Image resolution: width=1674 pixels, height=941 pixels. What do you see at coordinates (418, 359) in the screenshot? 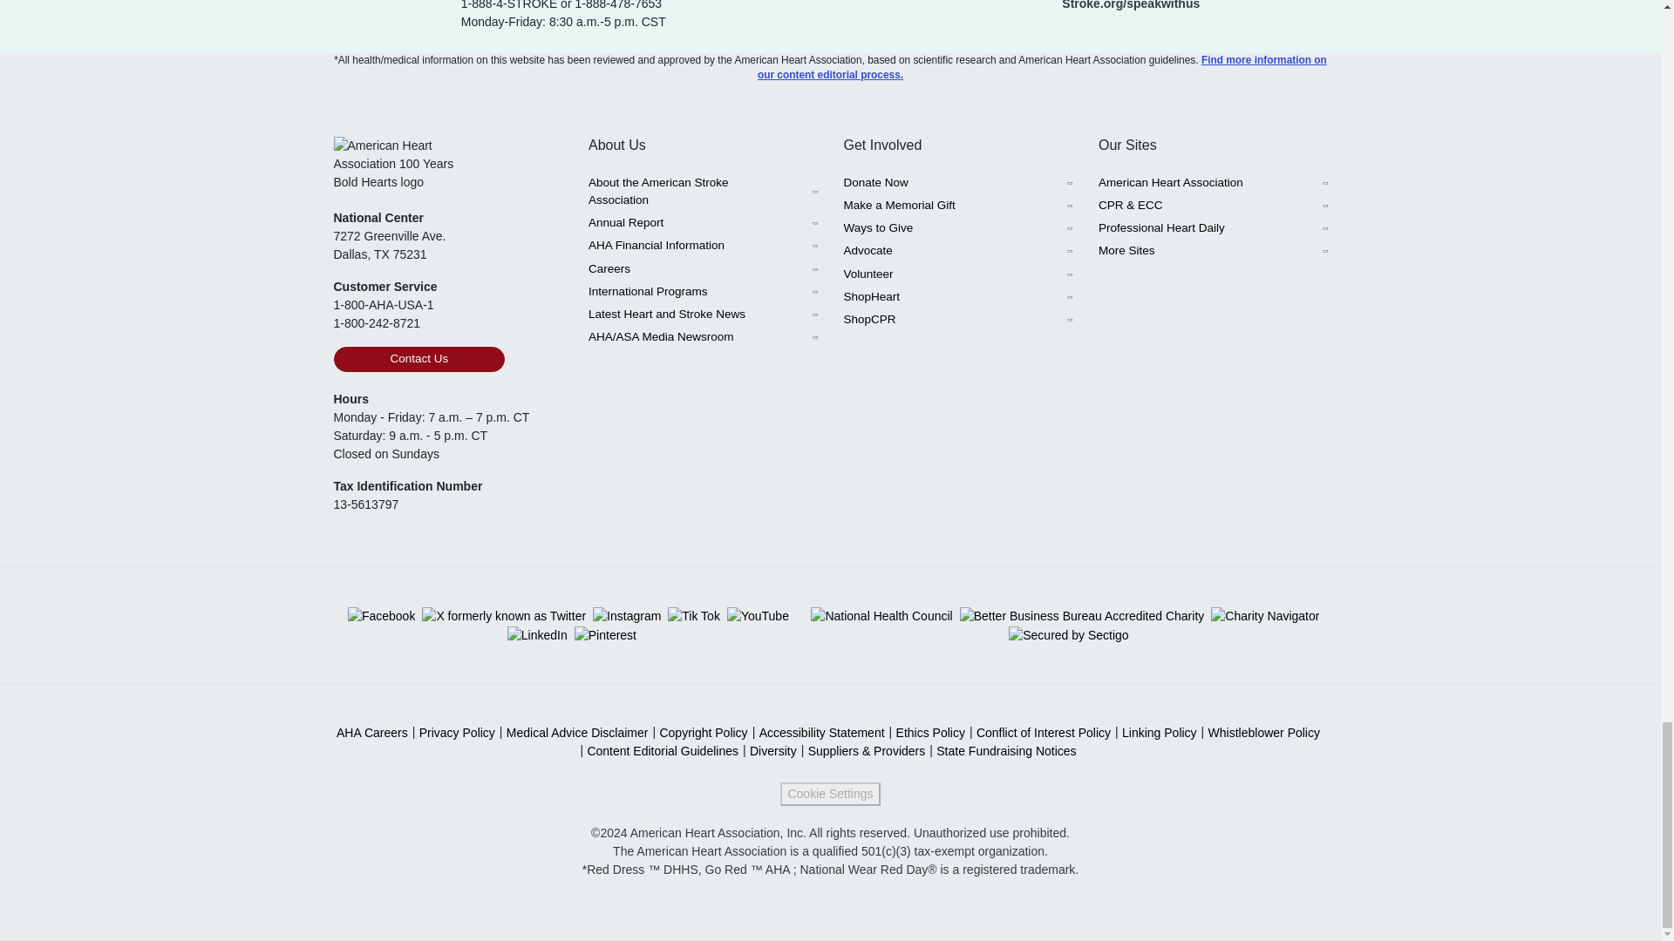
I see `Contact Us` at bounding box center [418, 359].